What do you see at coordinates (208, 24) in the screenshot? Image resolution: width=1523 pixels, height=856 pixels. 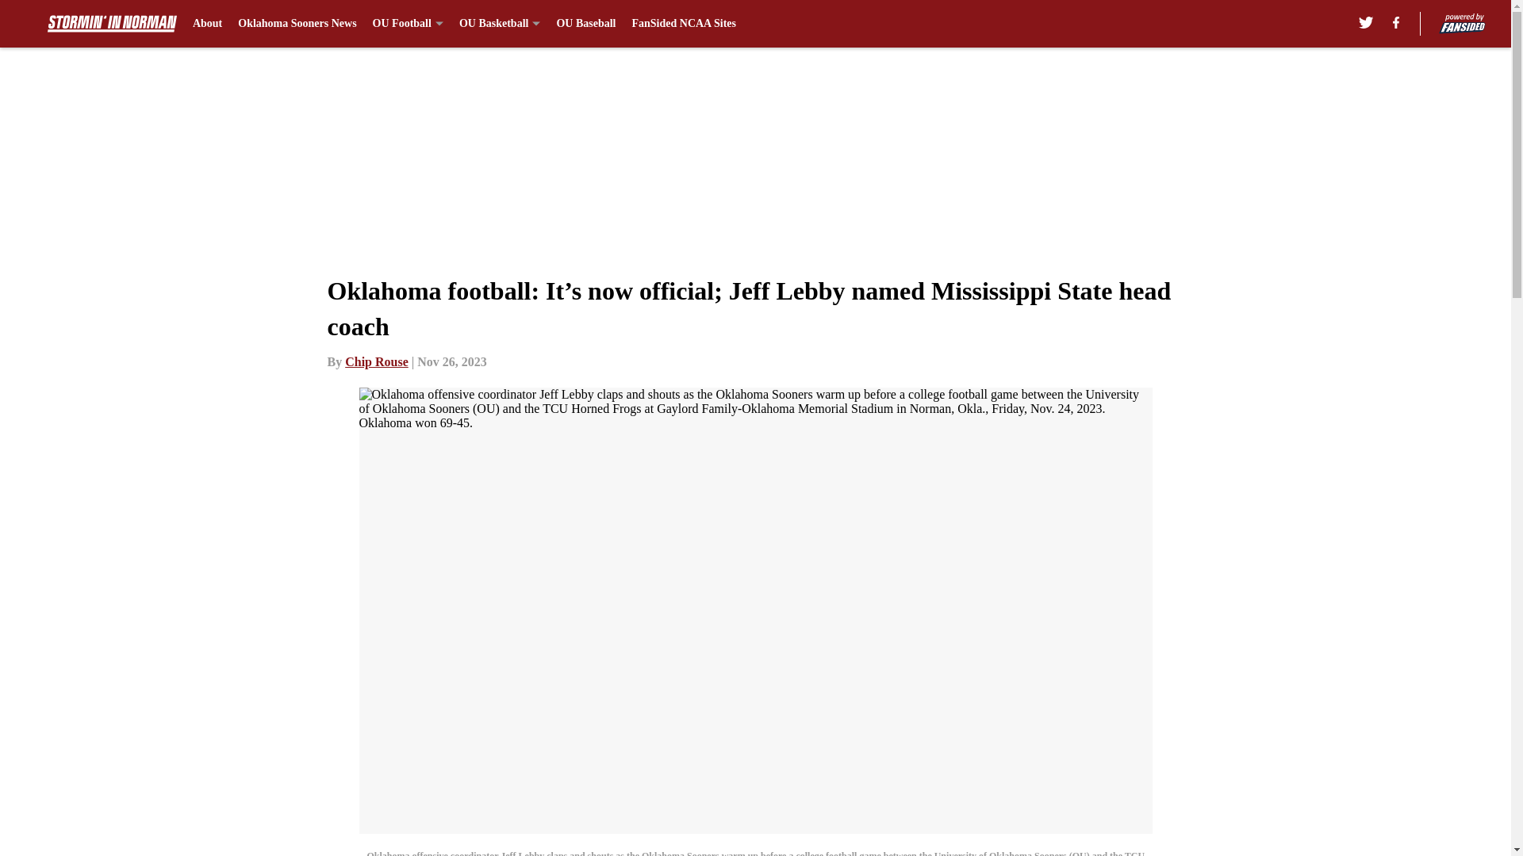 I see `About` at bounding box center [208, 24].